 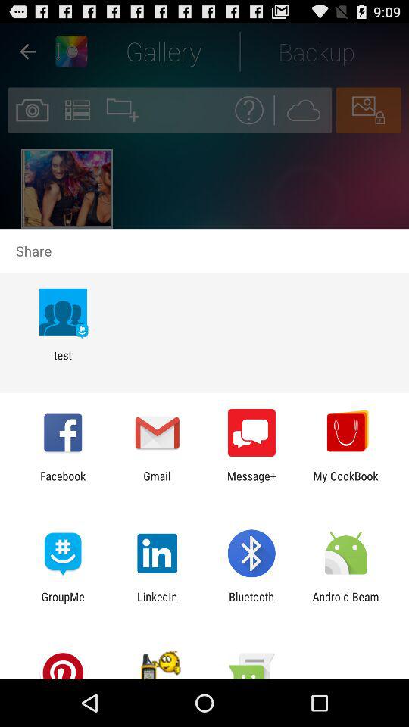 What do you see at coordinates (157, 482) in the screenshot?
I see `jump to gmail icon` at bounding box center [157, 482].